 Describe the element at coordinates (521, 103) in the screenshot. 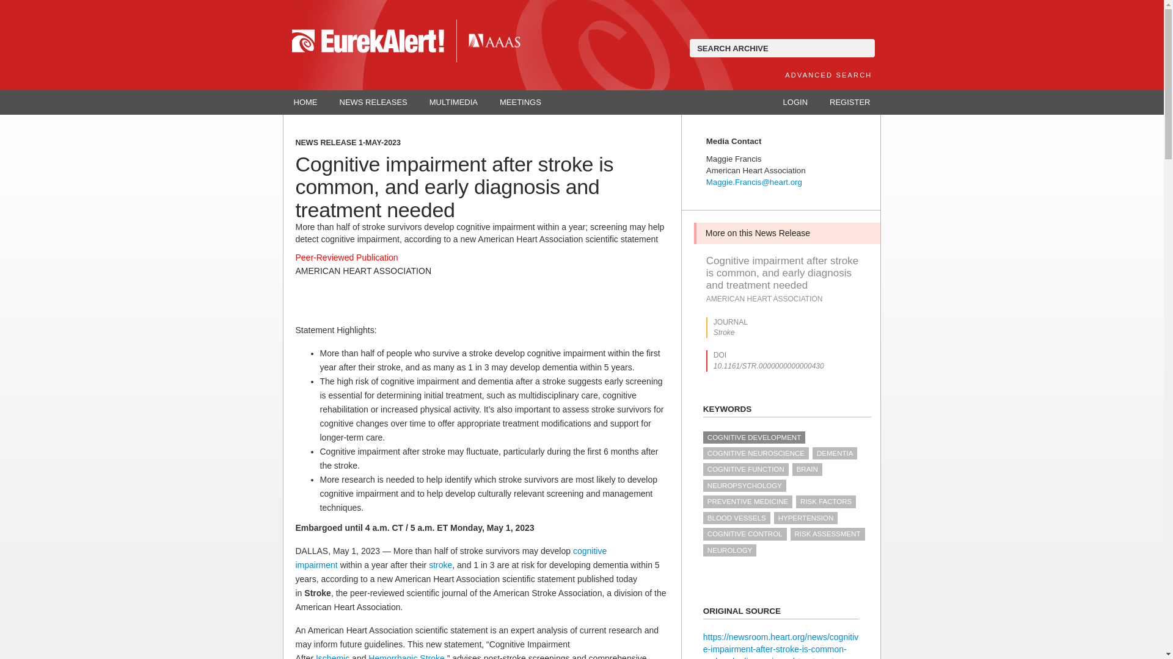

I see `MEETINGS` at that location.